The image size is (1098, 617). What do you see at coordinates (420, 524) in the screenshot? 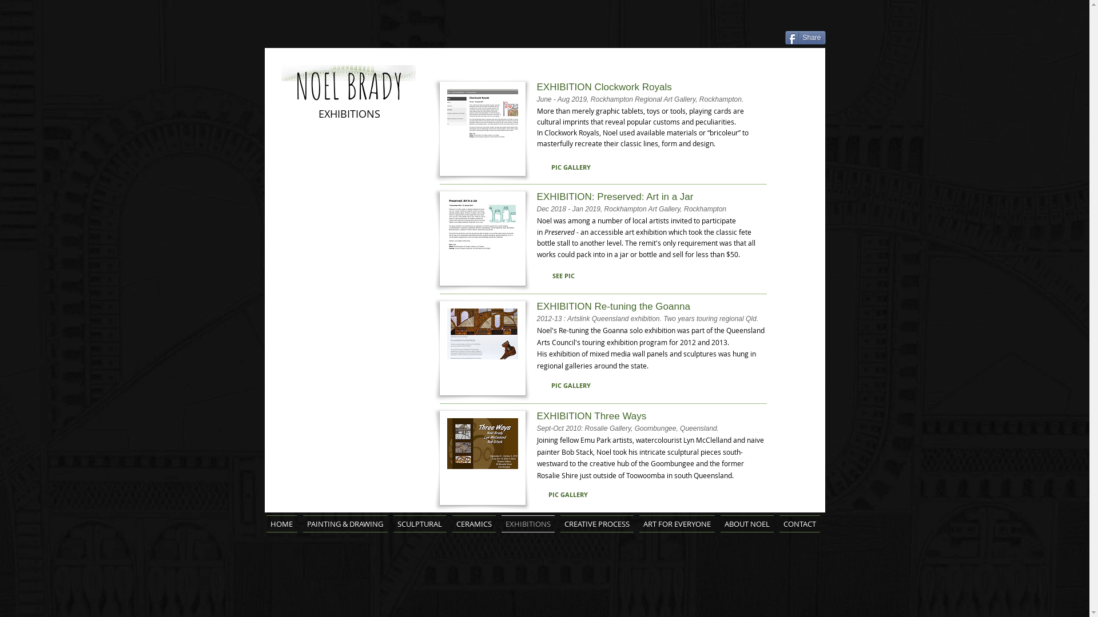
I see `SCULPTURAL` at bounding box center [420, 524].